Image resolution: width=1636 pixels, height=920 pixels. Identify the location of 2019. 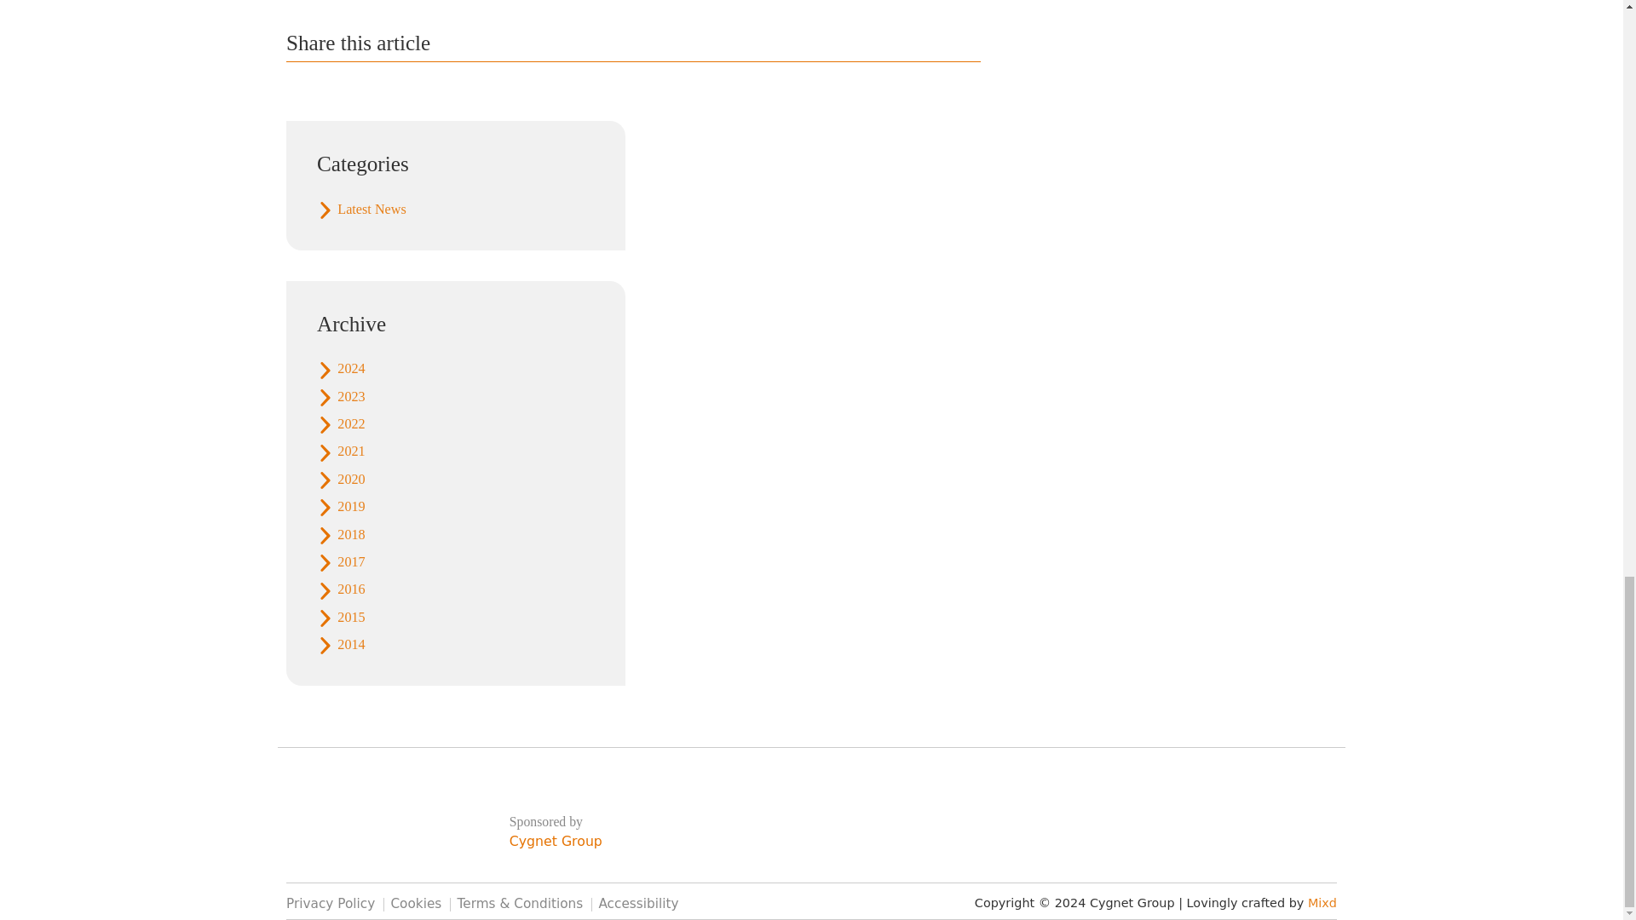
(456, 506).